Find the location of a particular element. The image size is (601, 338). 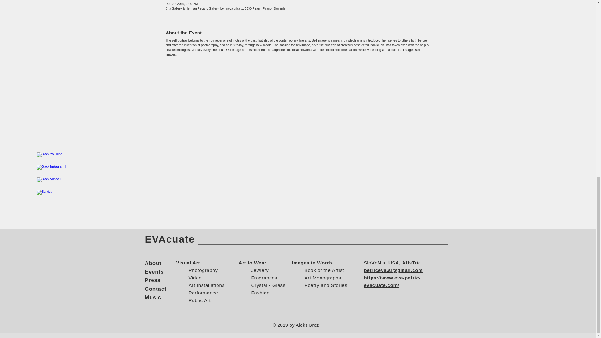

About is located at coordinates (153, 263).